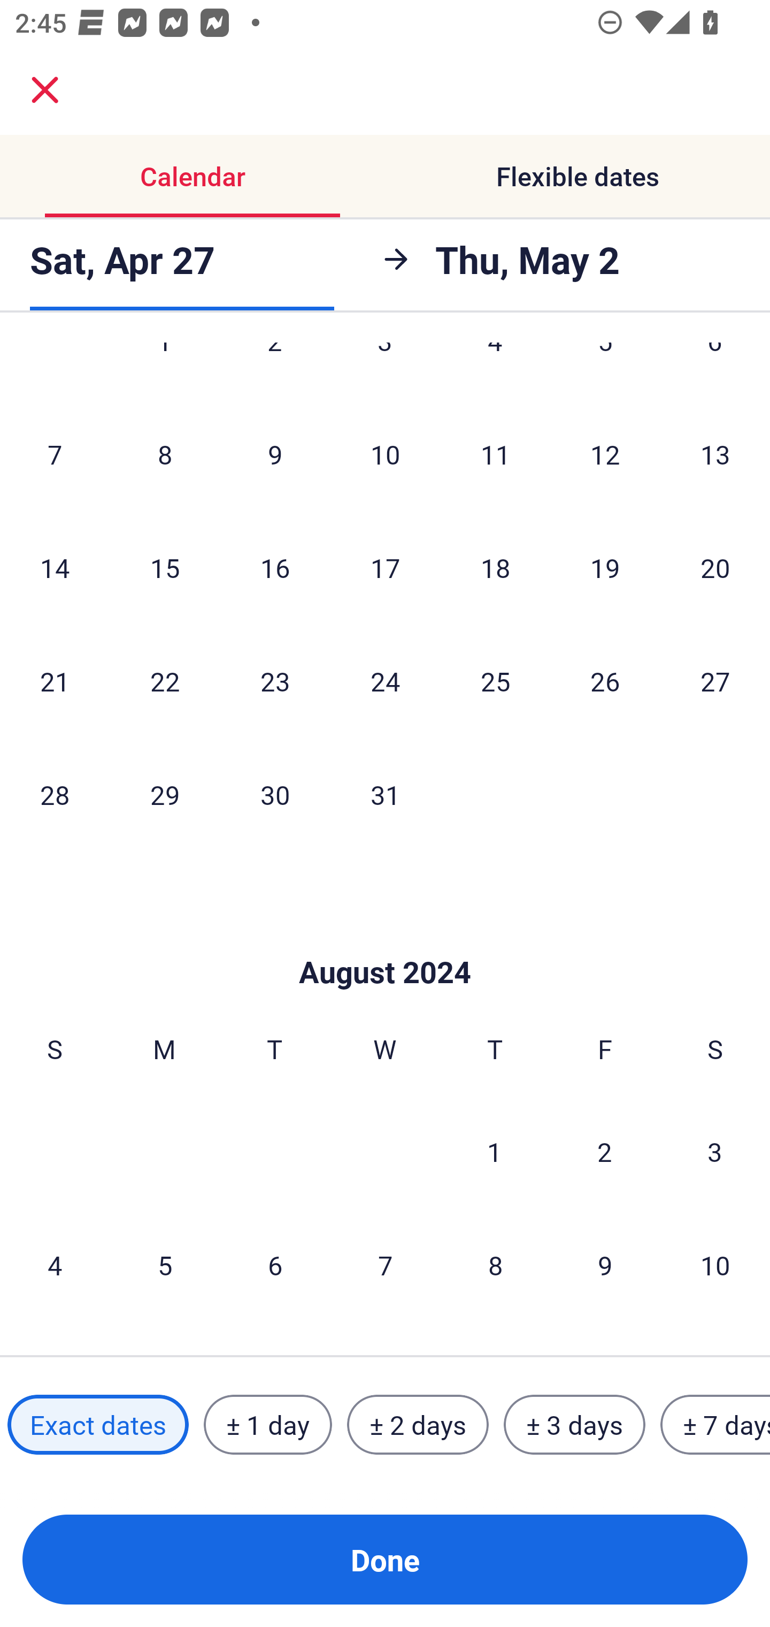  Describe the element at coordinates (165, 794) in the screenshot. I see `29 Monday, July 29, 2024` at that location.